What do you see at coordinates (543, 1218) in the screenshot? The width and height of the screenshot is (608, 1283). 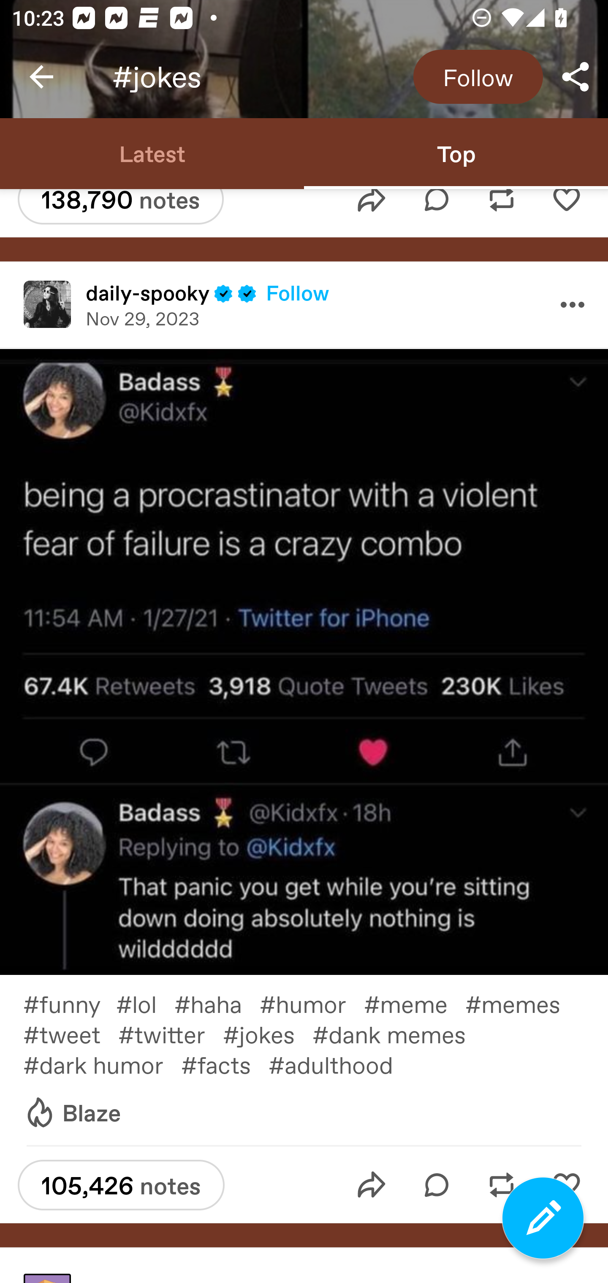 I see `Compose a new post` at bounding box center [543, 1218].